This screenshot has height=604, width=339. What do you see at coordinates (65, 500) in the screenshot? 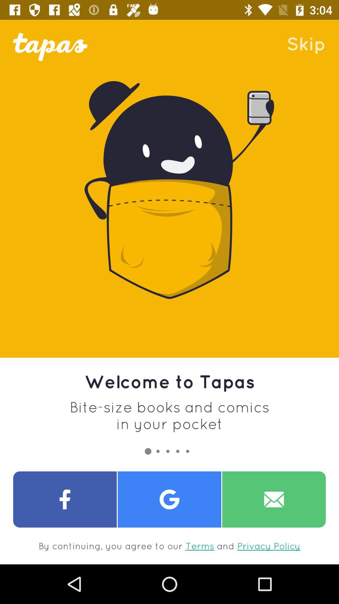
I see `open facebook` at bounding box center [65, 500].